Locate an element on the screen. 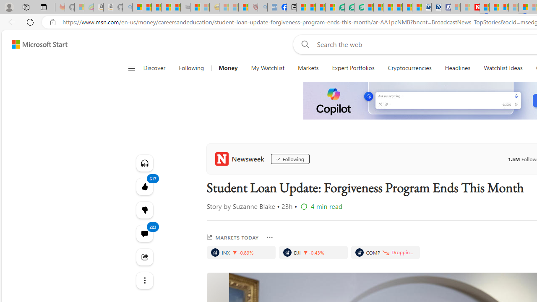  My Watchlist is located at coordinates (268, 68).